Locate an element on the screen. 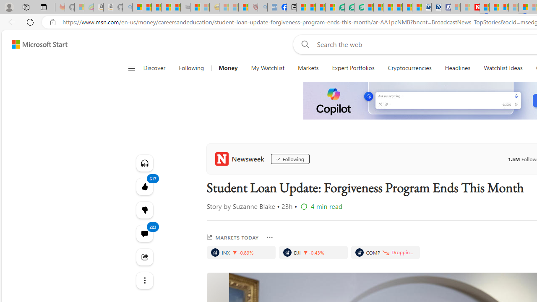  My Watchlist is located at coordinates (268, 68).